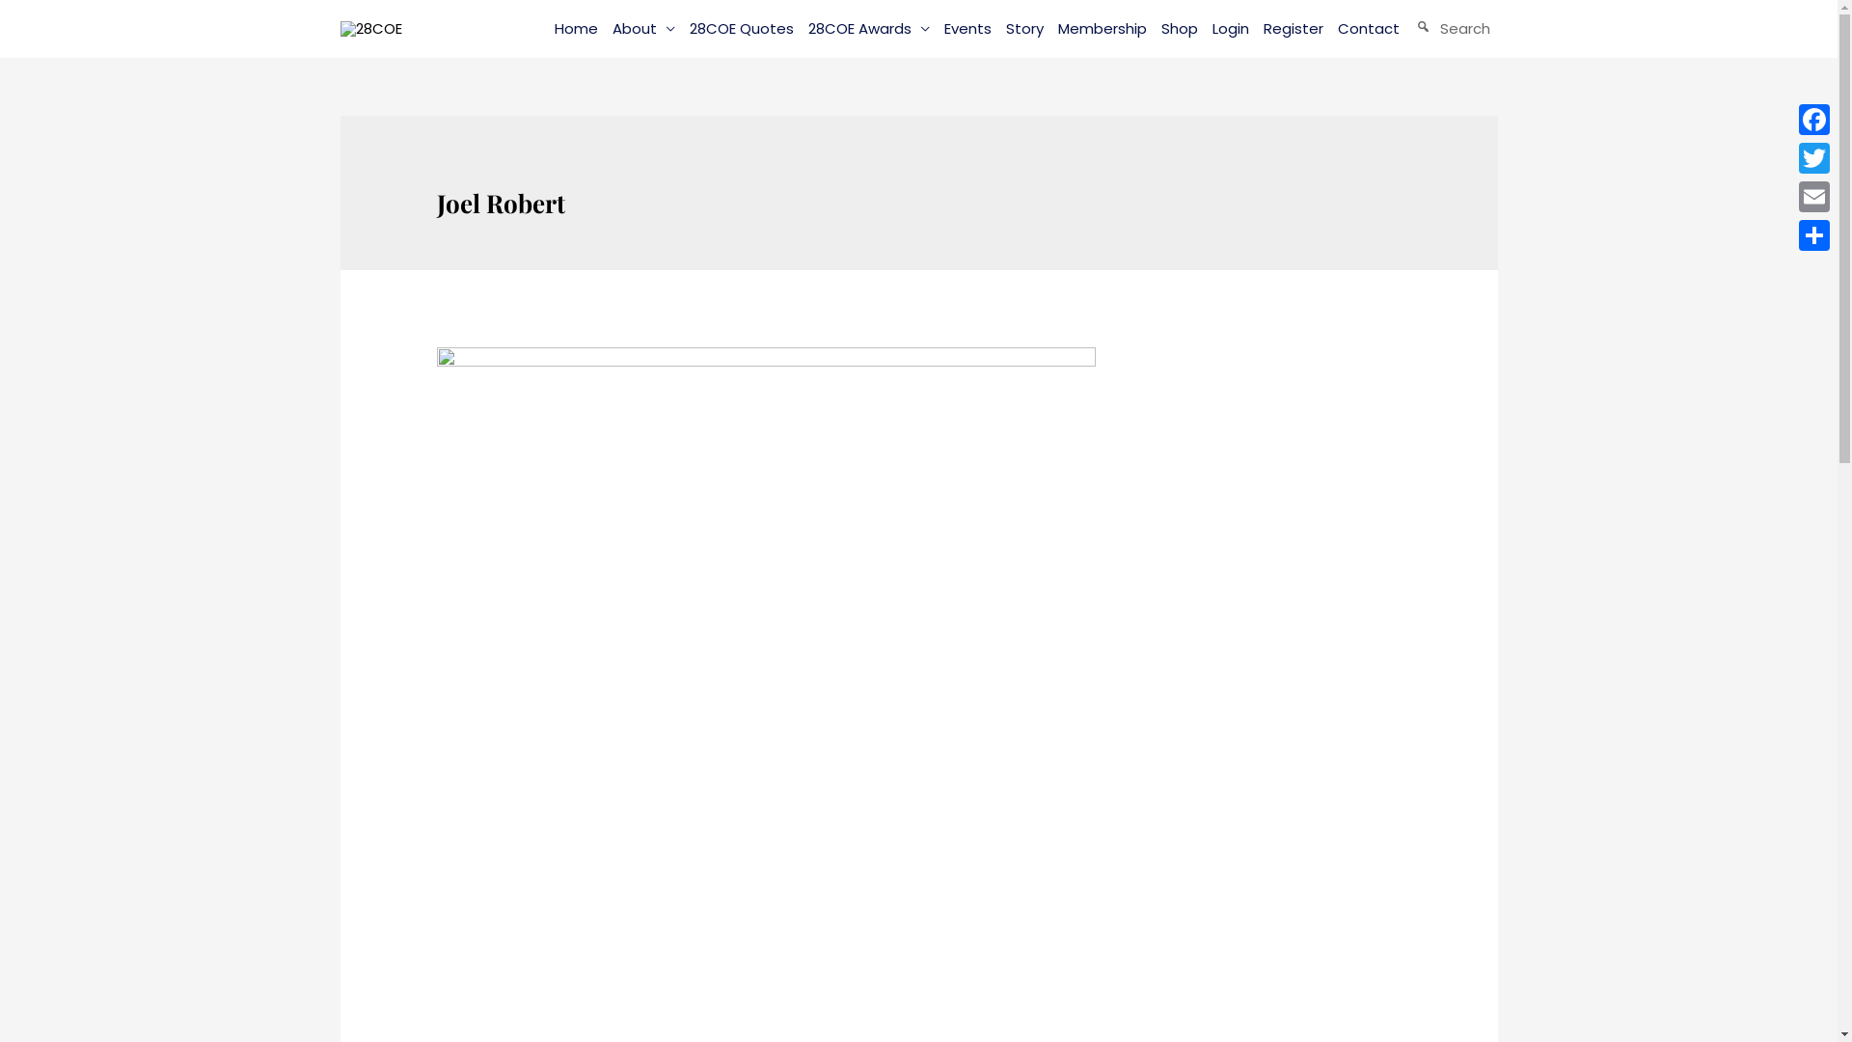 The image size is (1852, 1042). Describe the element at coordinates (1293, 29) in the screenshot. I see `Register` at that location.